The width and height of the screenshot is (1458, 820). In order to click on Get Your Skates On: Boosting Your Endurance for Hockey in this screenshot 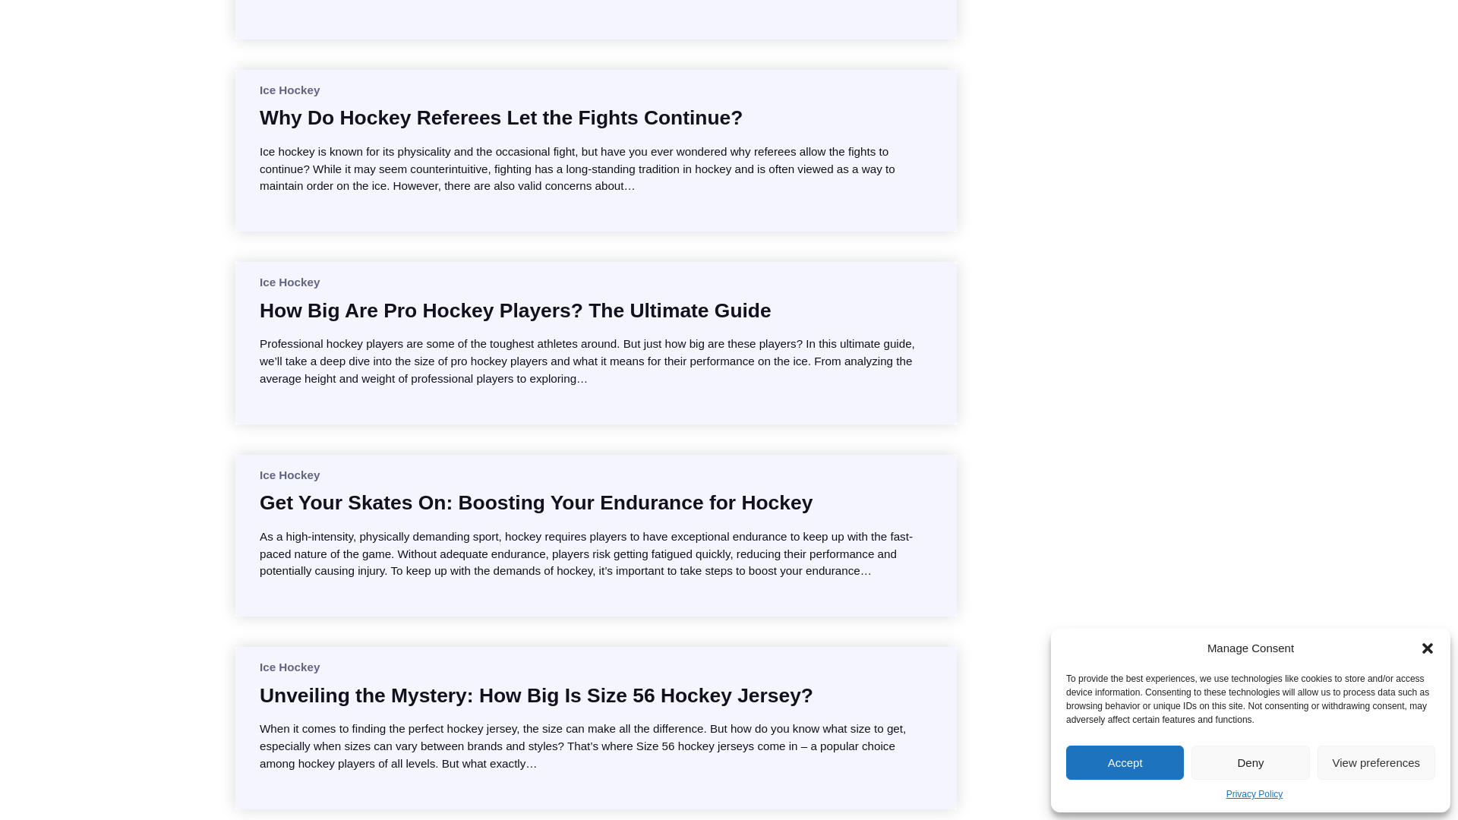, I will do `click(535, 503)`.